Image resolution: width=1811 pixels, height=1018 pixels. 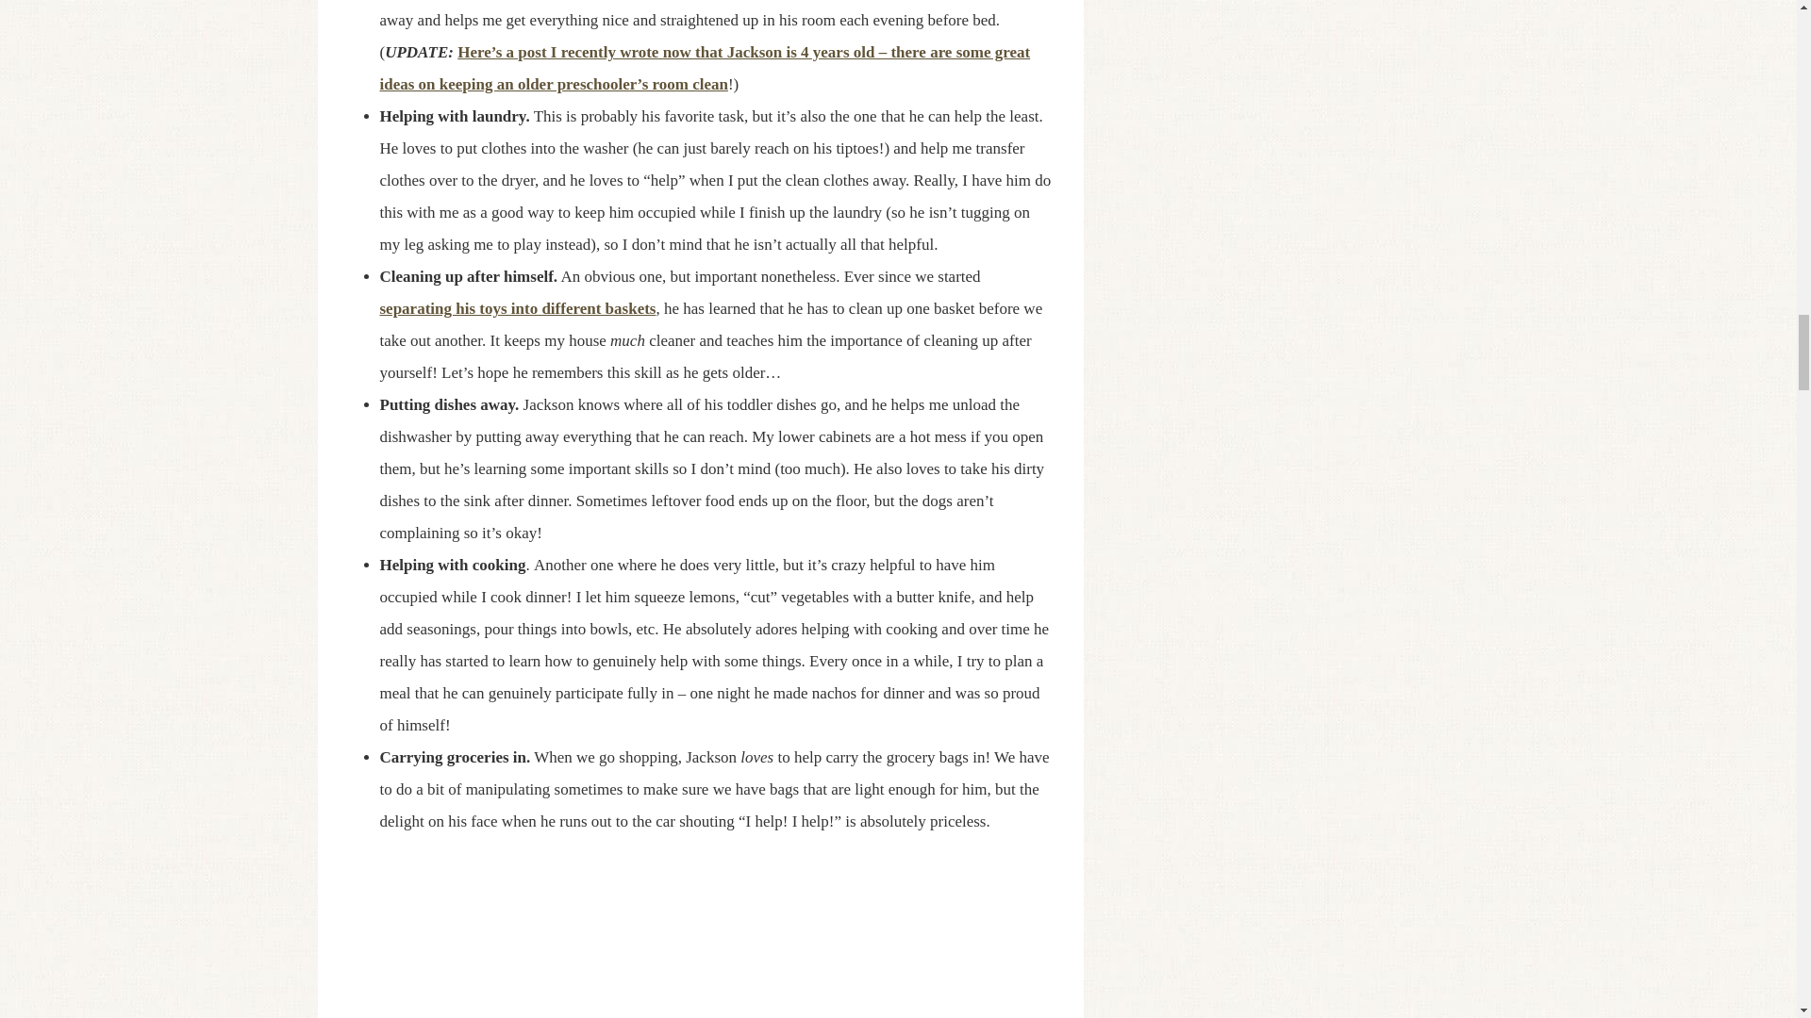 What do you see at coordinates (517, 307) in the screenshot?
I see `separating his toys into different baskets` at bounding box center [517, 307].